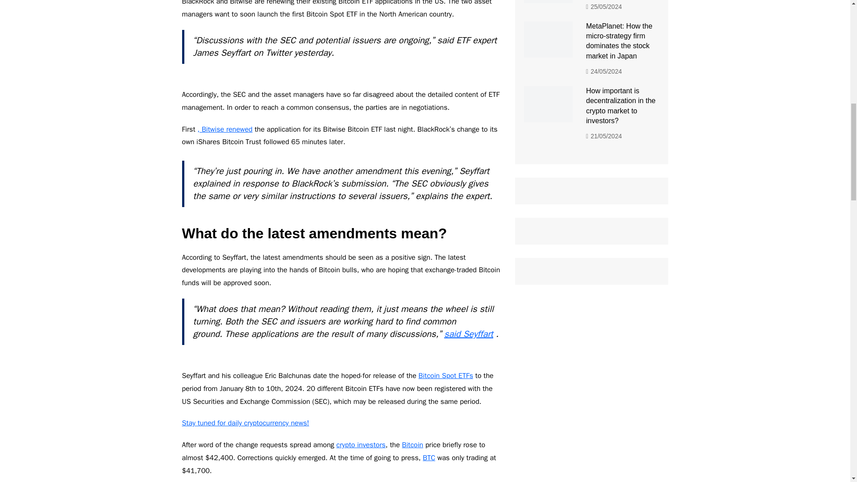  Describe the element at coordinates (428, 458) in the screenshot. I see `BTC` at that location.